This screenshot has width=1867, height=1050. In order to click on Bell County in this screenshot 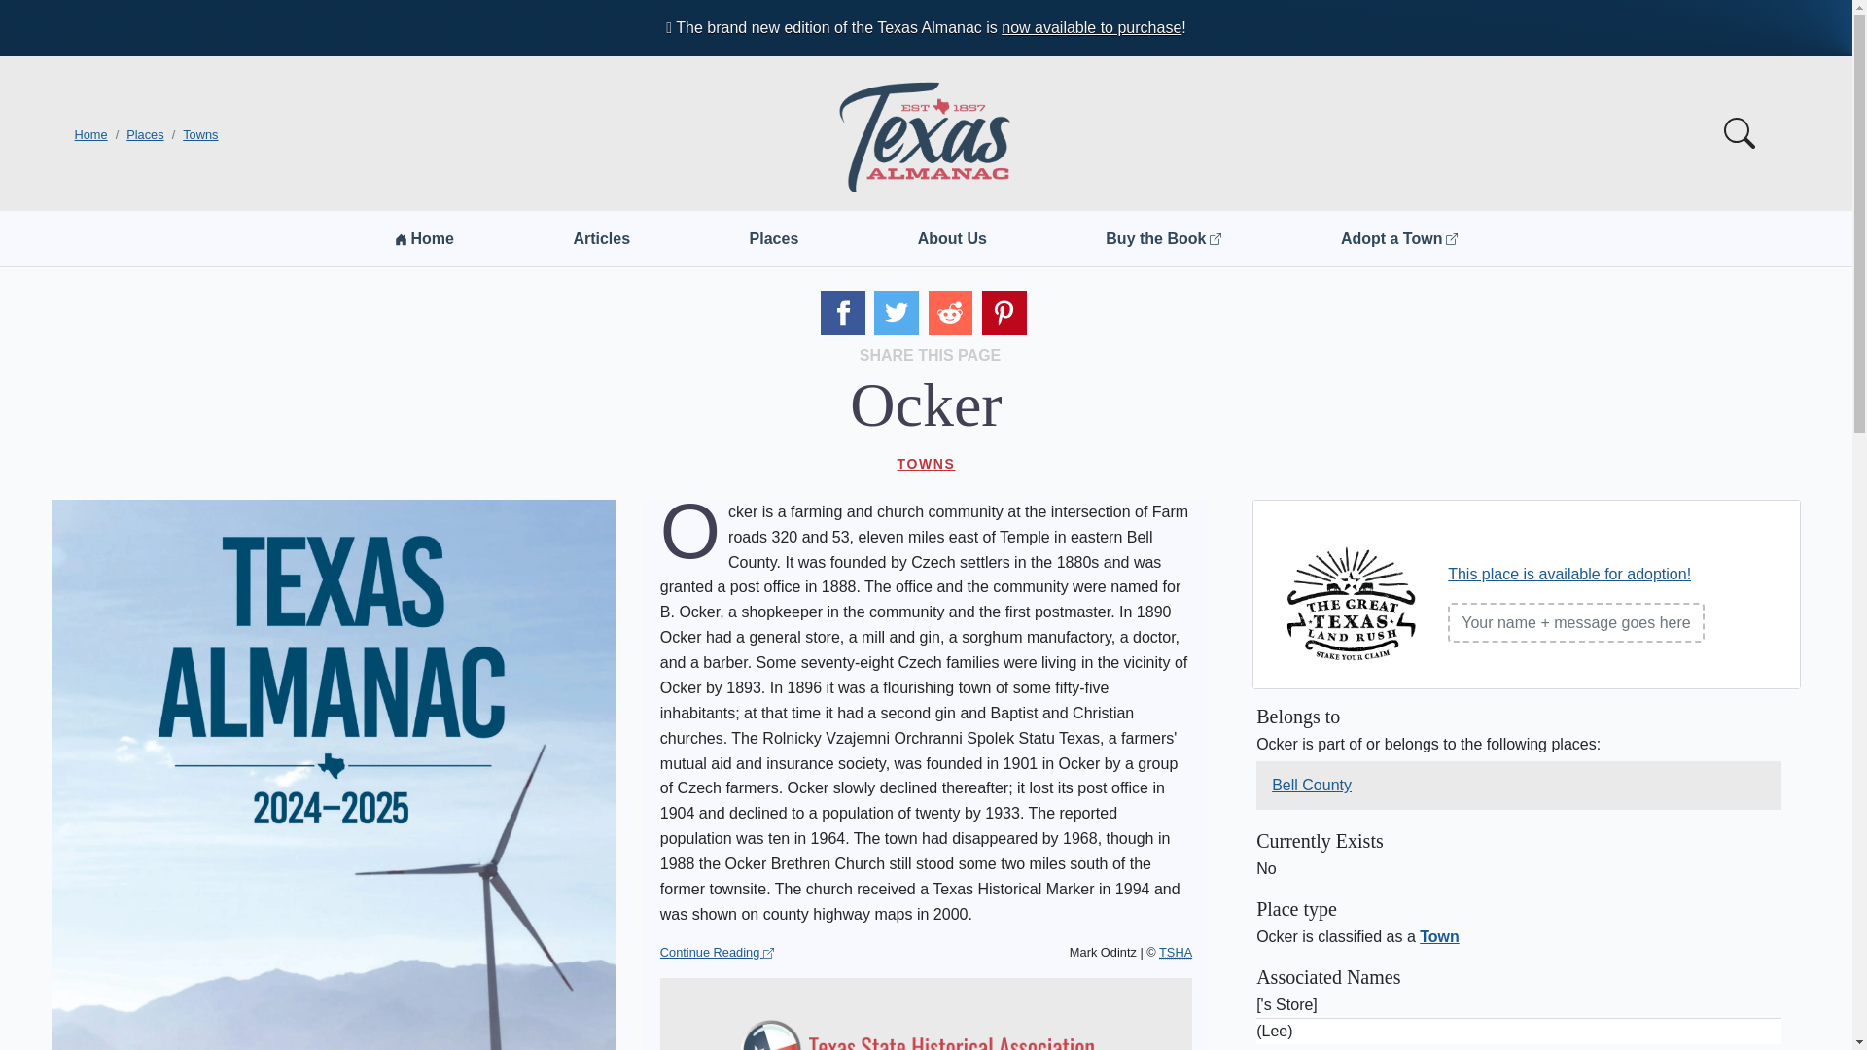, I will do `click(1311, 785)`.